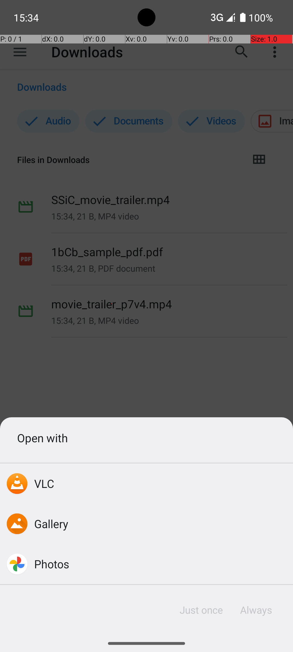 This screenshot has width=293, height=652. What do you see at coordinates (51, 524) in the screenshot?
I see `Gallery` at bounding box center [51, 524].